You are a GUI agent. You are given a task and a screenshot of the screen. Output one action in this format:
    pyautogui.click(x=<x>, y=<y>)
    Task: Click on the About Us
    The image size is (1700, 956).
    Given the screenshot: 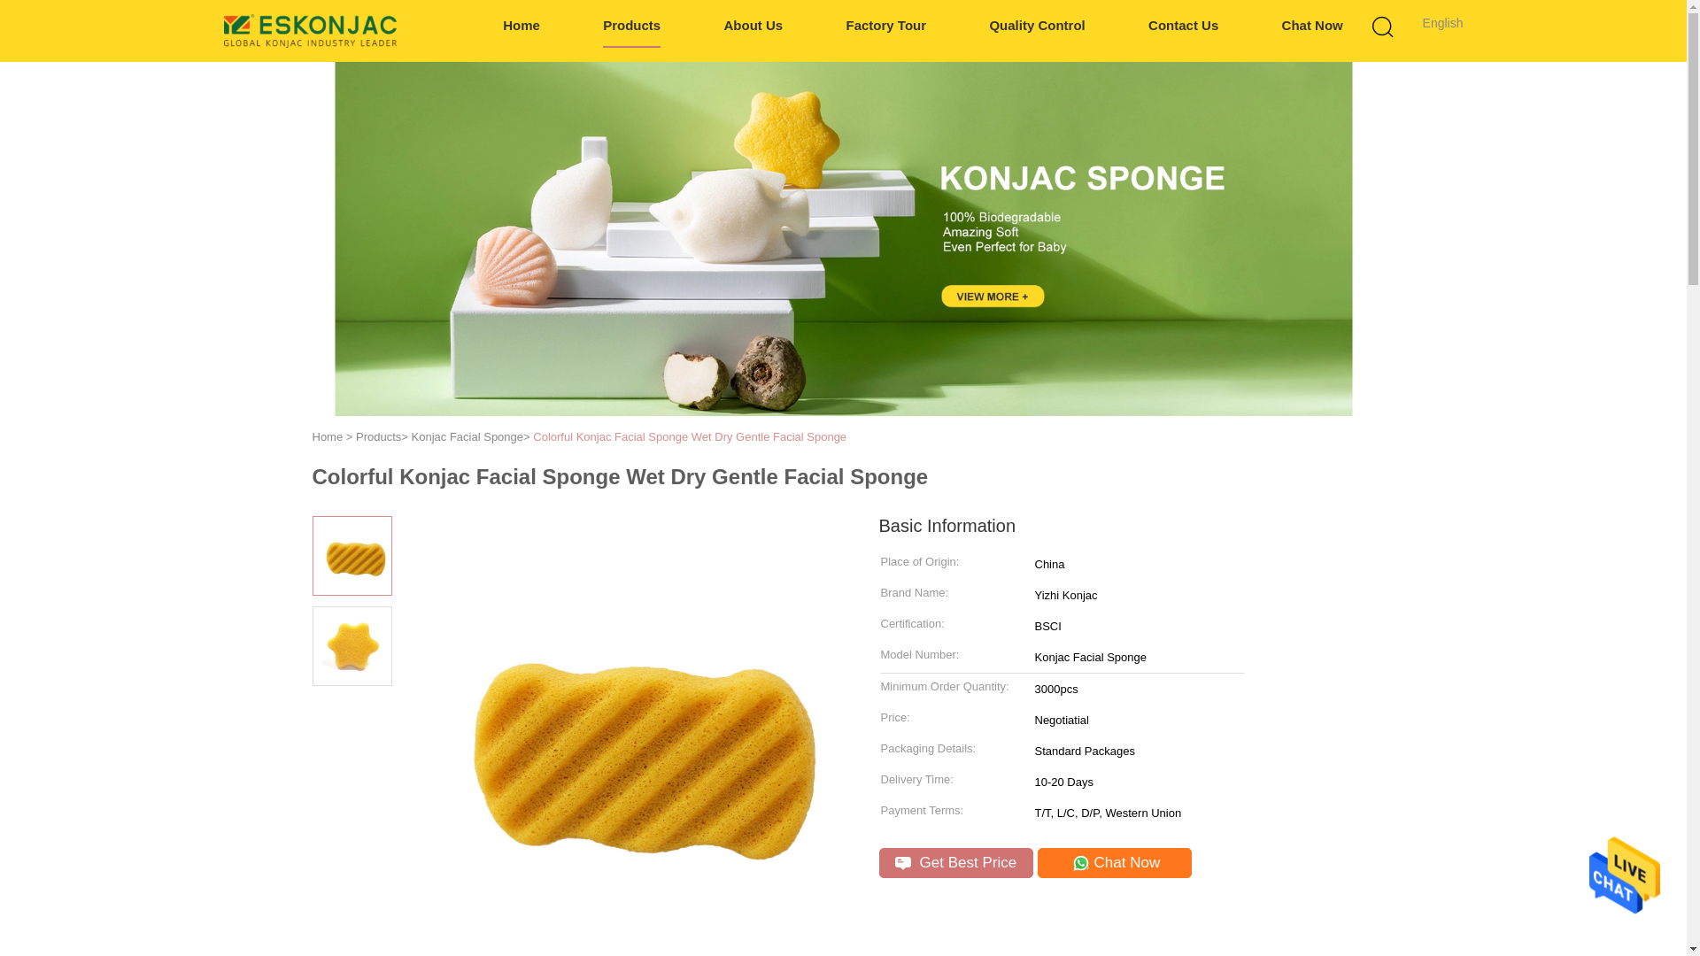 What is the action you would take?
    pyautogui.click(x=753, y=27)
    